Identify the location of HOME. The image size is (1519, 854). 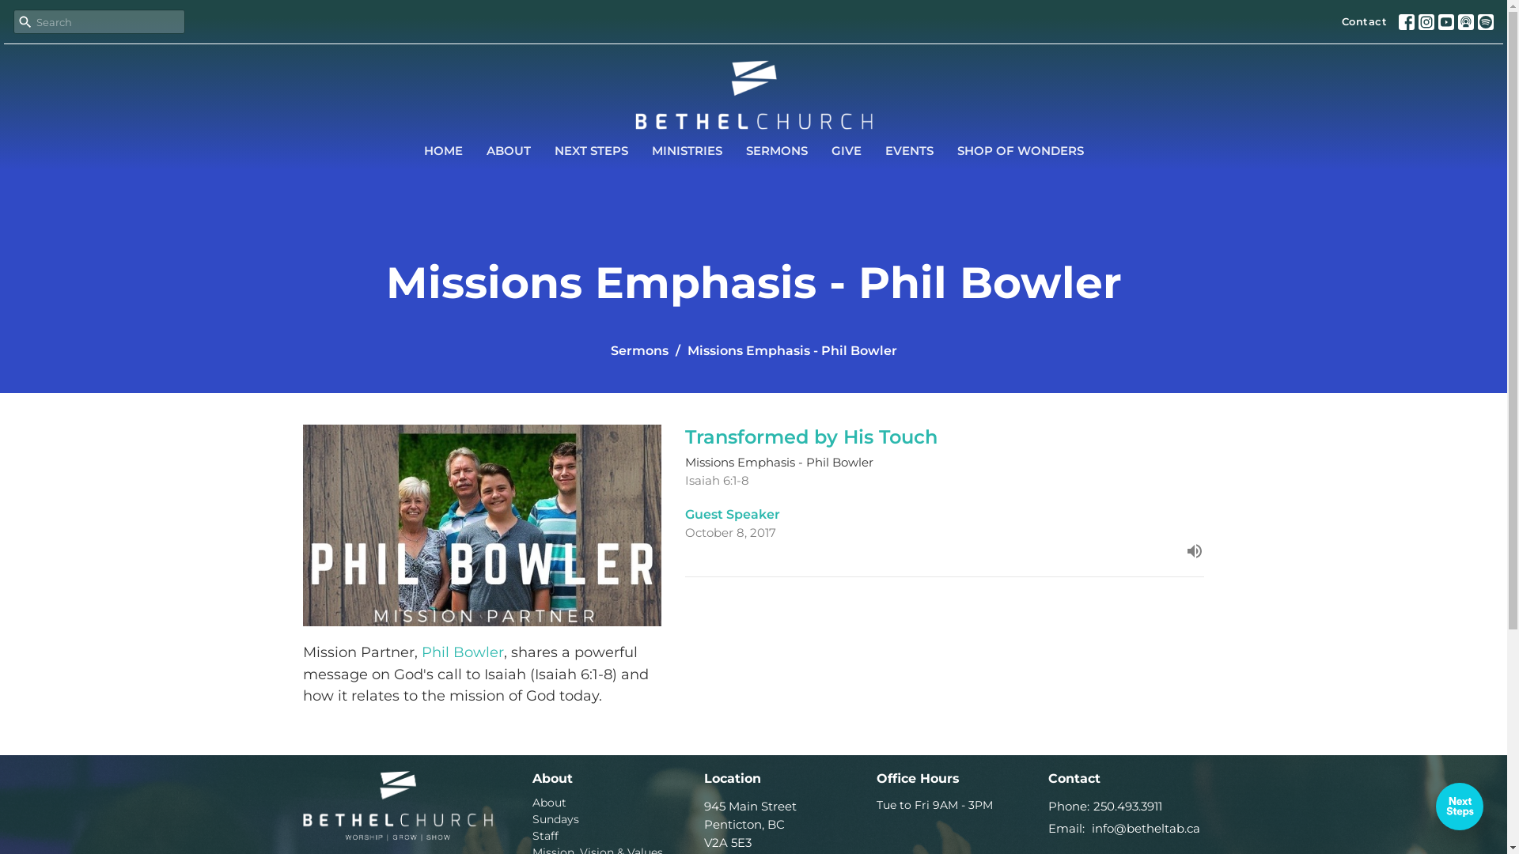
(443, 150).